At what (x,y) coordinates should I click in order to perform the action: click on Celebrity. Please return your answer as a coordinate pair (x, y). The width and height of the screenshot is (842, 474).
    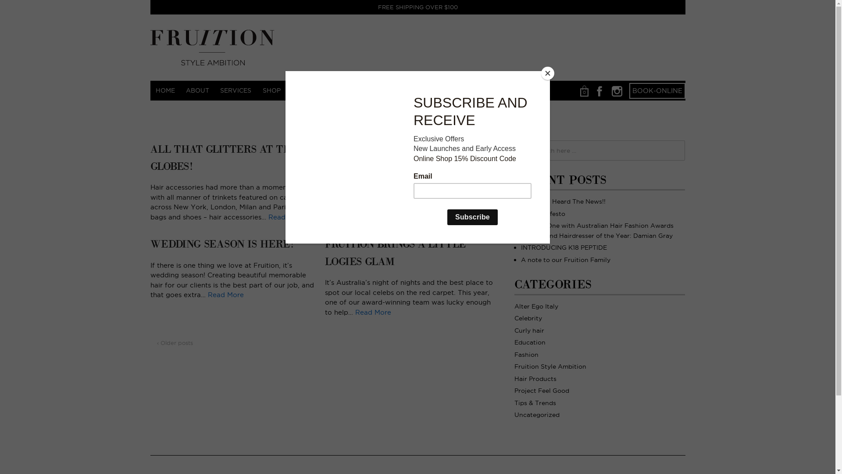
    Looking at the image, I should click on (528, 318).